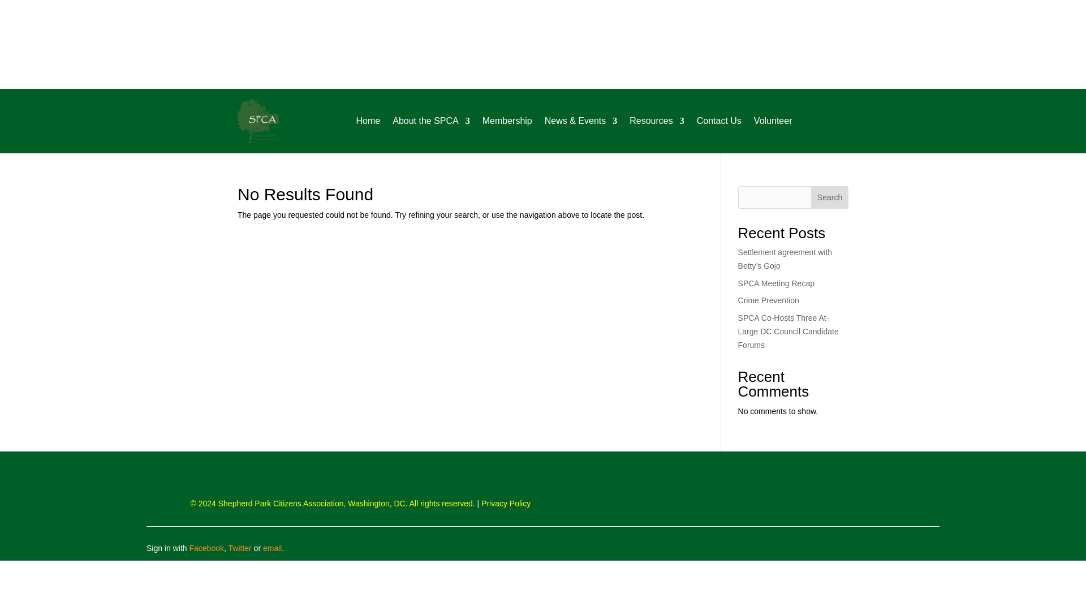  What do you see at coordinates (507, 121) in the screenshot?
I see `Membership` at bounding box center [507, 121].